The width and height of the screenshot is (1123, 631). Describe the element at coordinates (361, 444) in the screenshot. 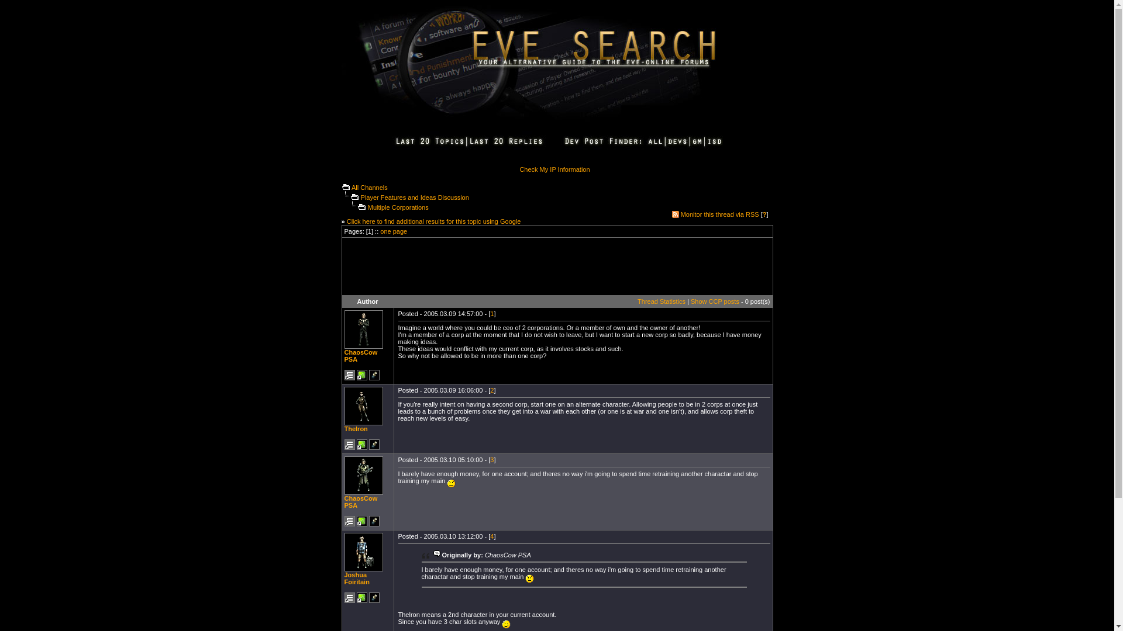

I see `View author posting habits` at that location.